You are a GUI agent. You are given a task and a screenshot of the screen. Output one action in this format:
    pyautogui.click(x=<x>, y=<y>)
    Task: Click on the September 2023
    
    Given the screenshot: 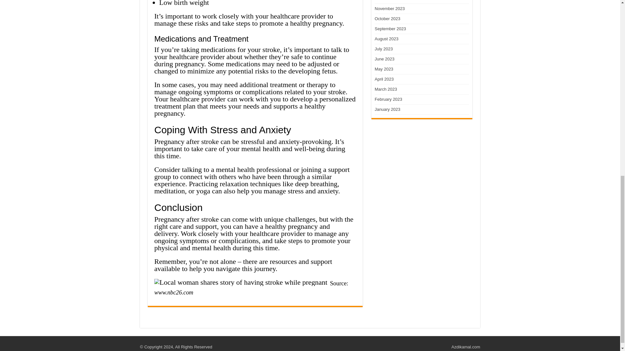 What is the action you would take?
    pyautogui.click(x=390, y=29)
    